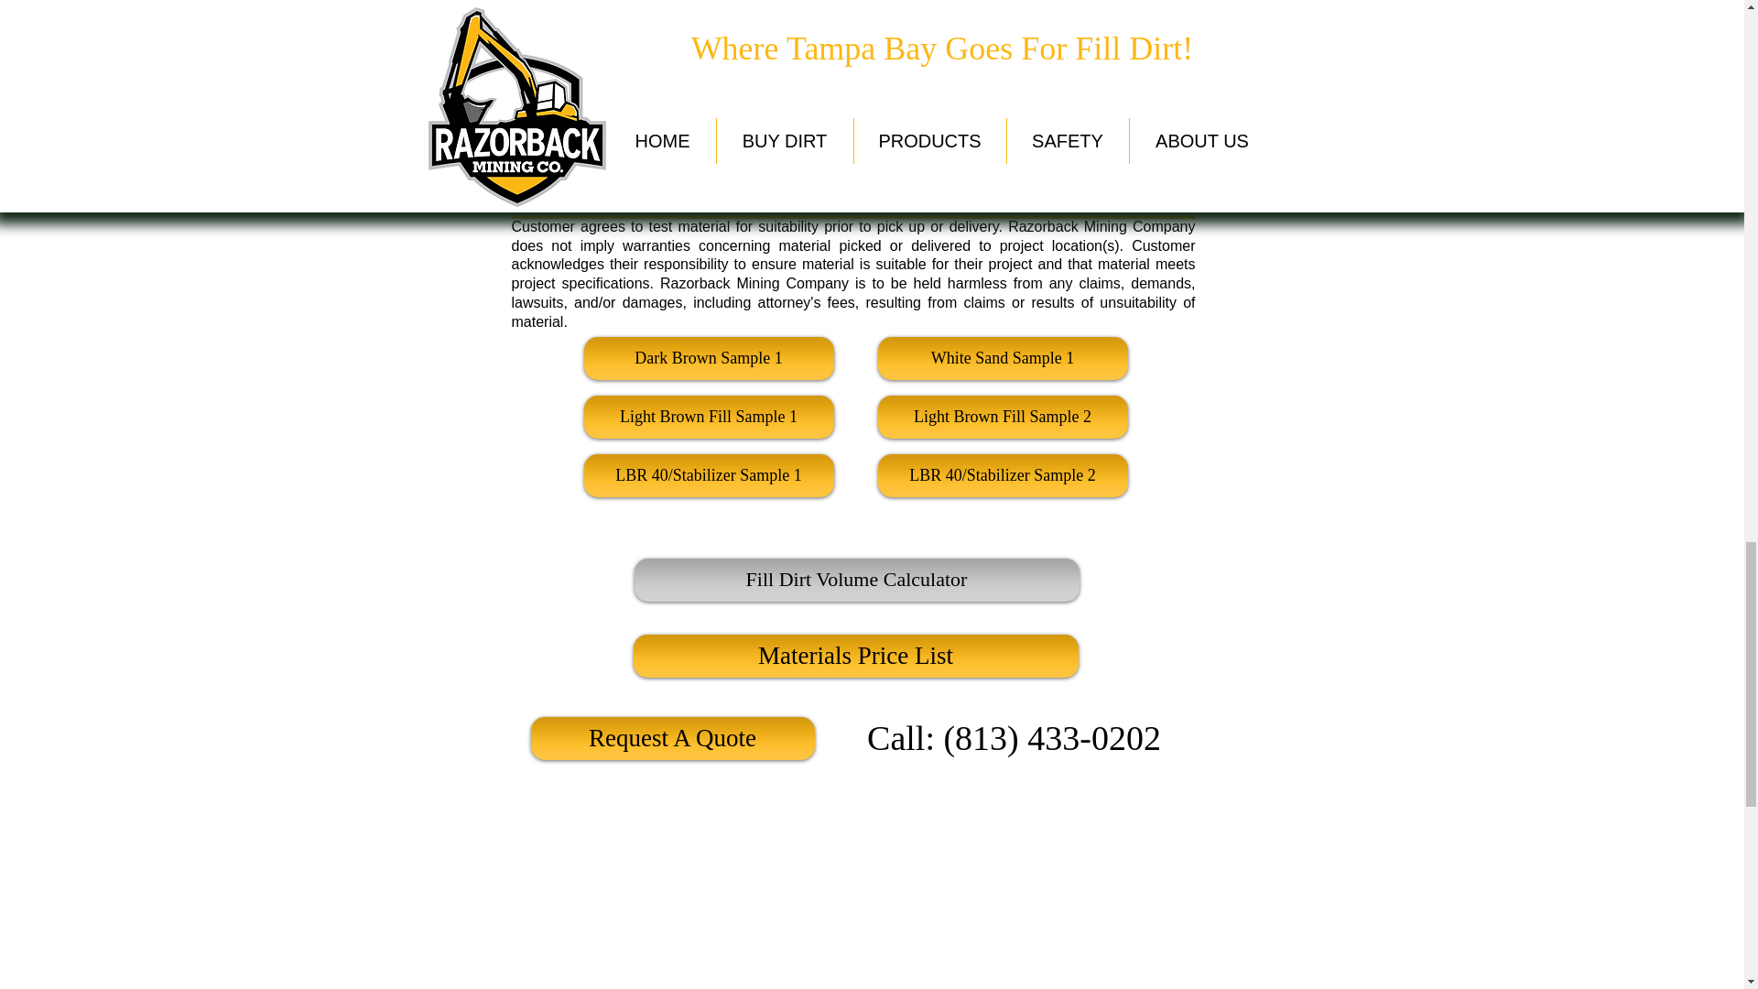 The width and height of the screenshot is (1758, 989). Describe the element at coordinates (709, 358) in the screenshot. I see `Dark Brown Sample 1` at that location.